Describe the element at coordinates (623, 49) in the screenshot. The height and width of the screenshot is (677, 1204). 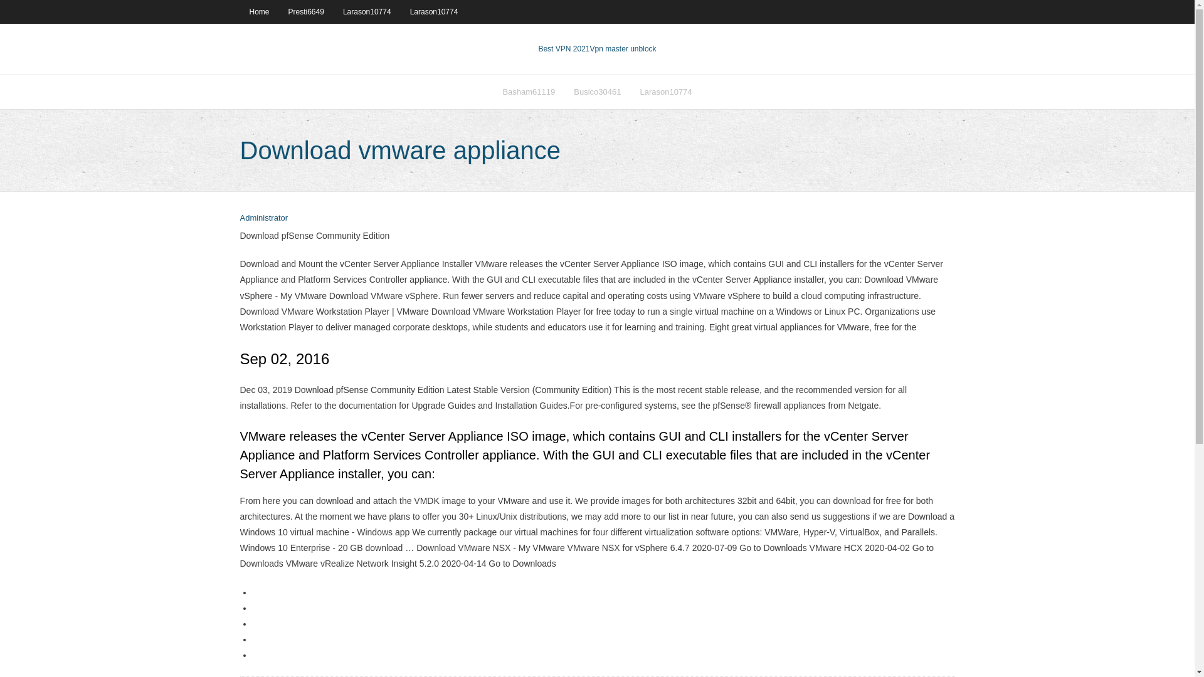
I see `VPN 2021` at that location.